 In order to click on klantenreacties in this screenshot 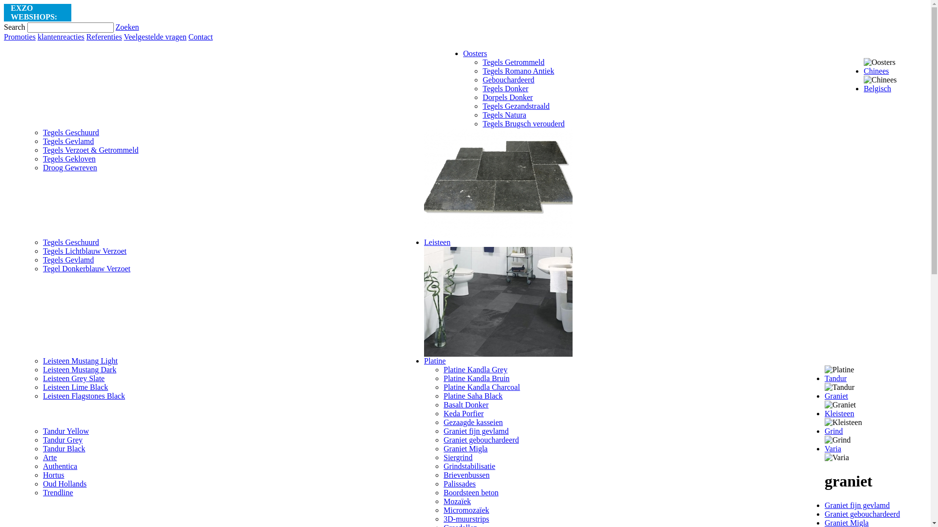, I will do `click(61, 37)`.